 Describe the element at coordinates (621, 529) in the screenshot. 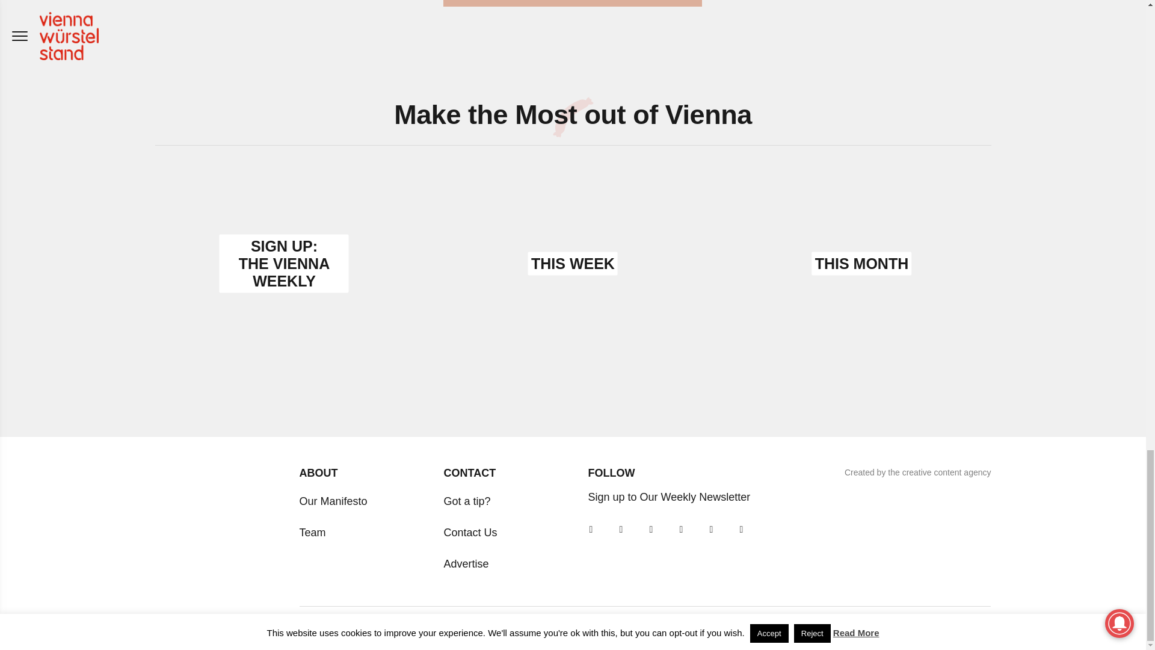

I see `TikTok` at that location.